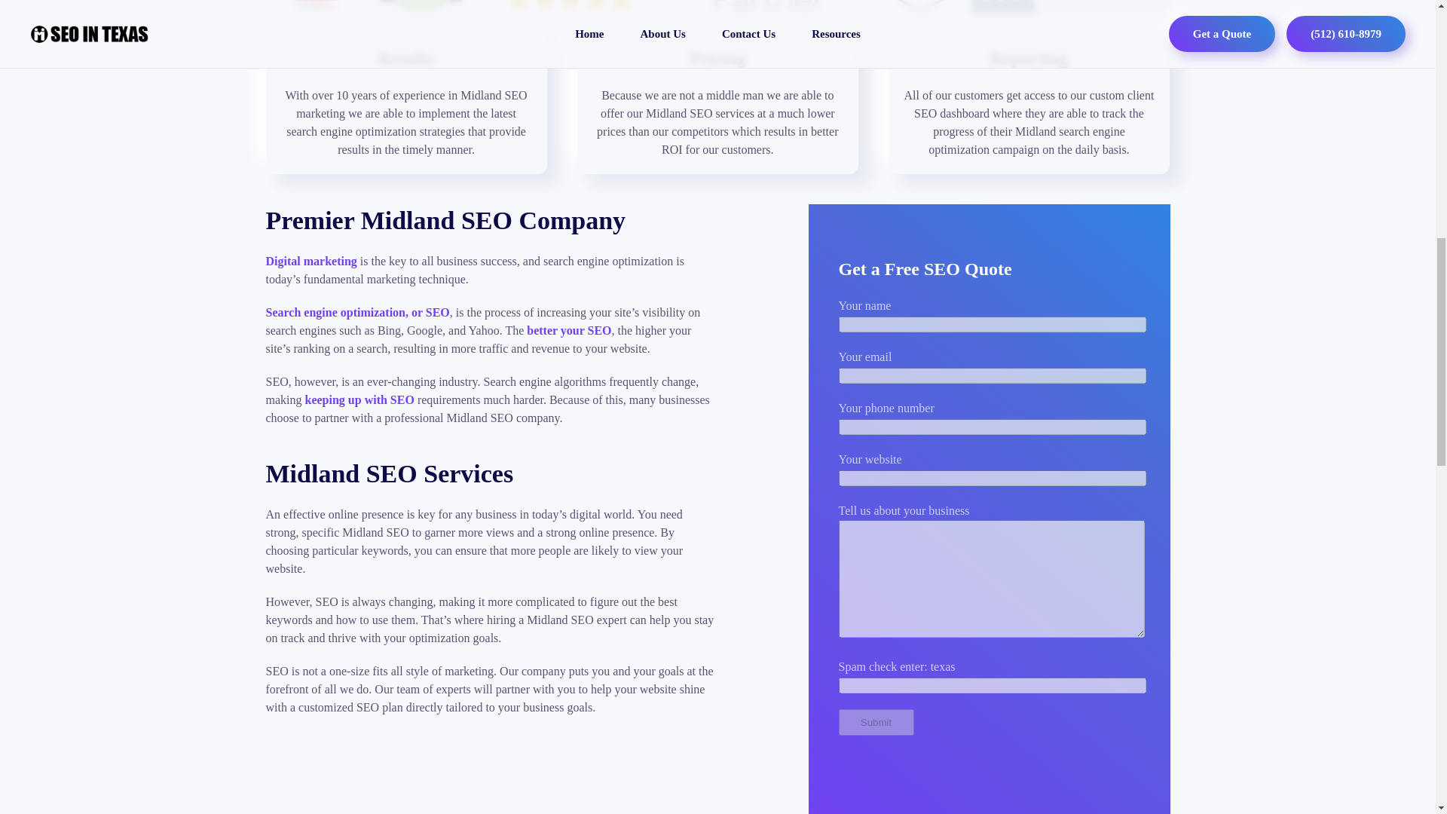 This screenshot has height=814, width=1447. Describe the element at coordinates (875, 722) in the screenshot. I see `Submit` at that location.